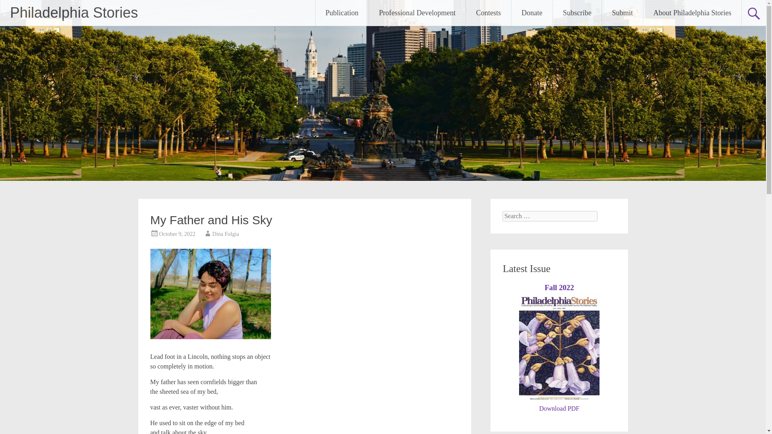 The width and height of the screenshot is (772, 434). What do you see at coordinates (622, 13) in the screenshot?
I see `Submit` at bounding box center [622, 13].